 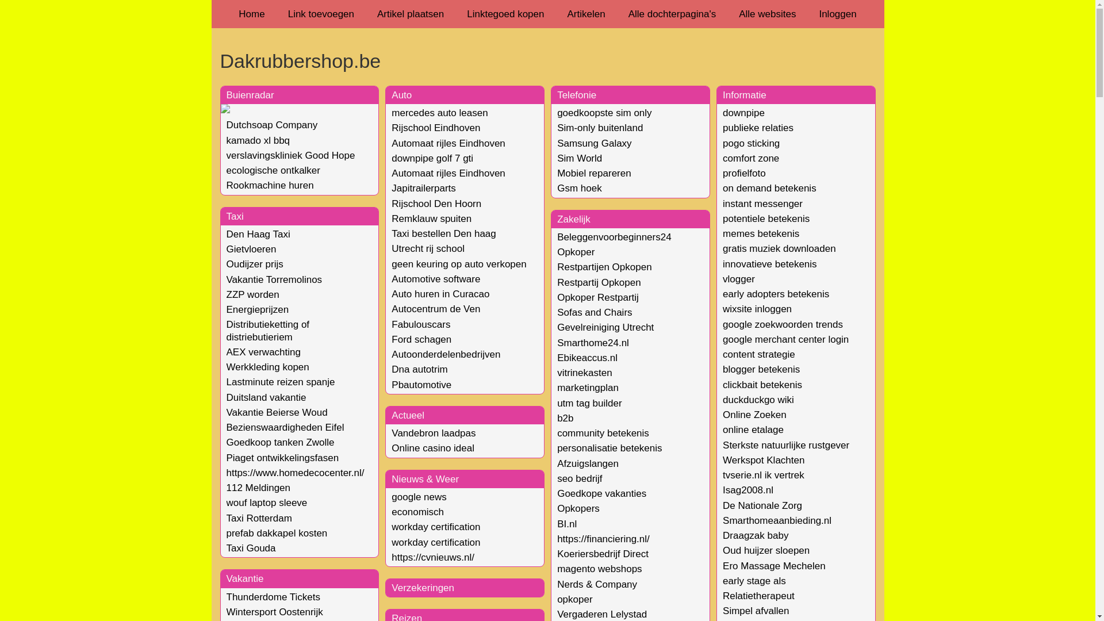 What do you see at coordinates (786, 445) in the screenshot?
I see `Sterkste natuurlijke rustgever` at bounding box center [786, 445].